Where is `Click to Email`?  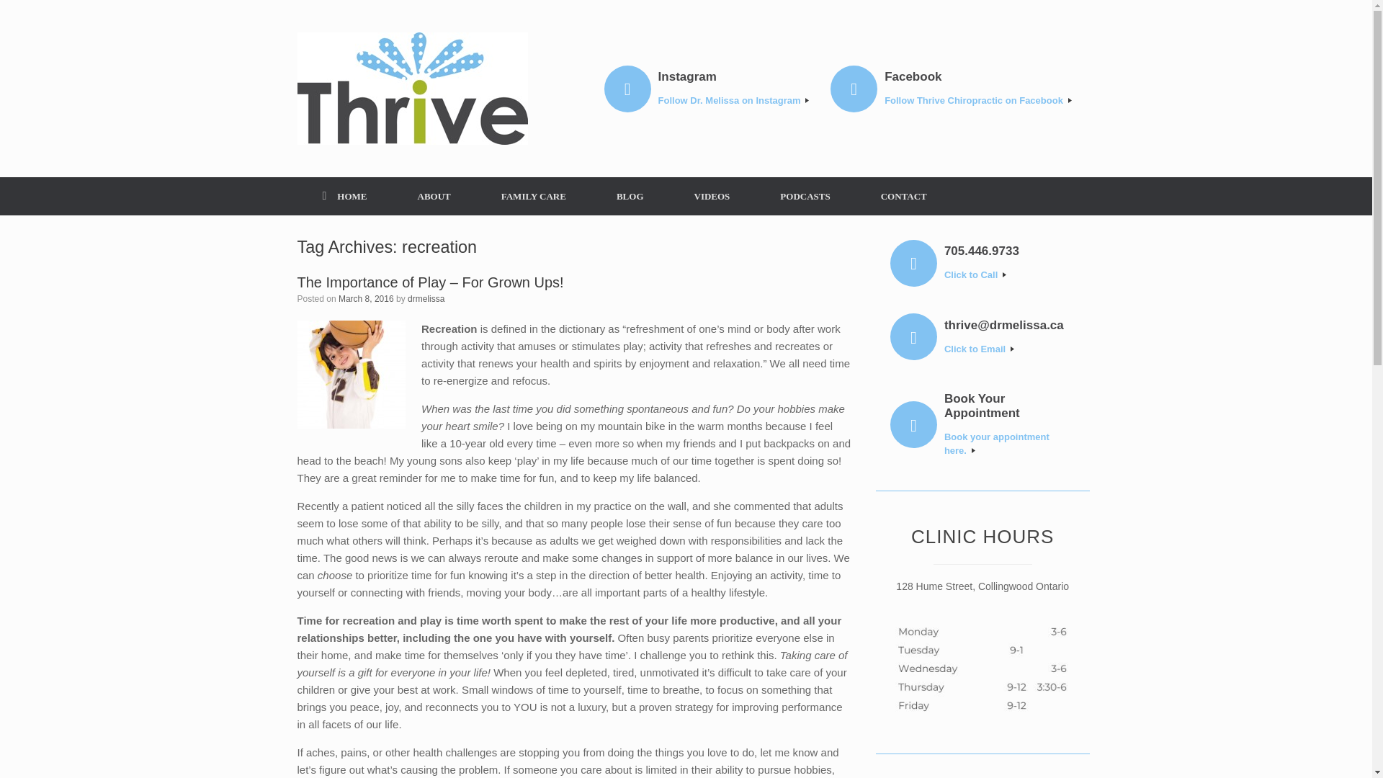 Click to Email is located at coordinates (1008, 349).